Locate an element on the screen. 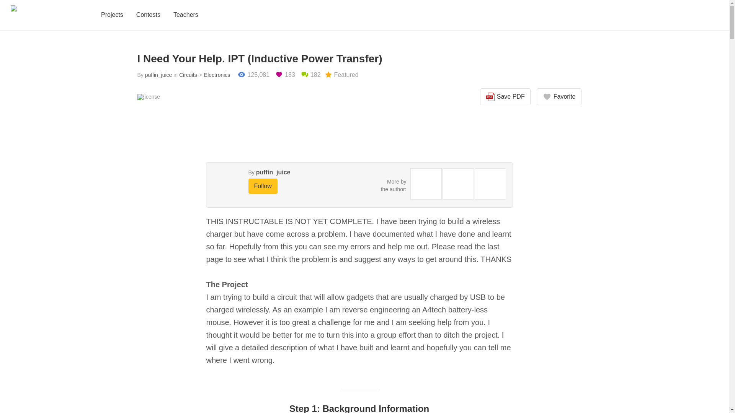 This screenshot has width=735, height=413. Circuits is located at coordinates (188, 75).